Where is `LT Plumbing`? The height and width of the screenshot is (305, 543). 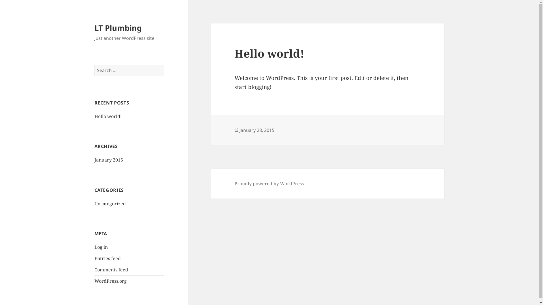
LT Plumbing is located at coordinates (118, 28).